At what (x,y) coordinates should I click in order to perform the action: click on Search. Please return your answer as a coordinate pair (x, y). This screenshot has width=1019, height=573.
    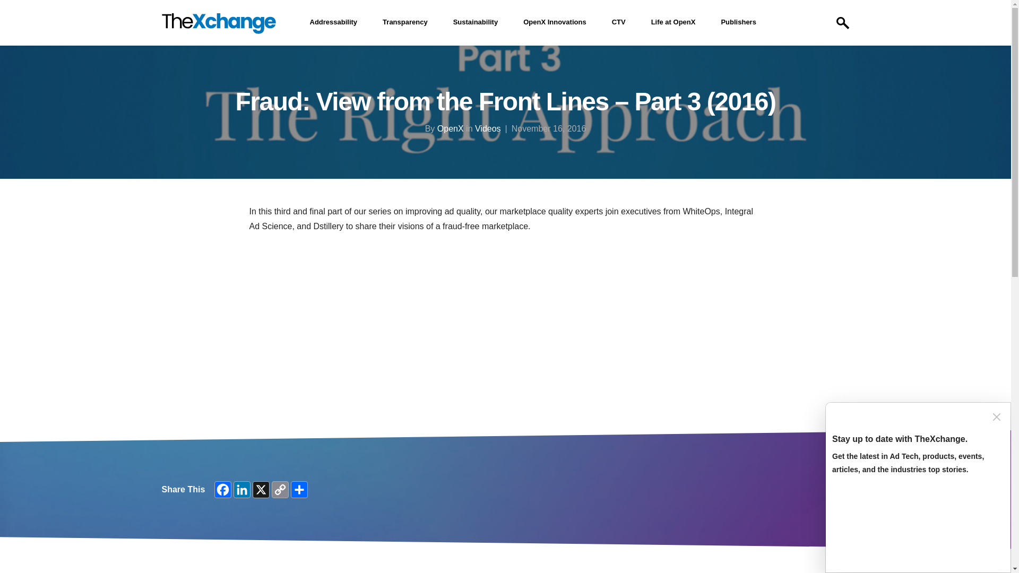
    Looking at the image, I should click on (836, 64).